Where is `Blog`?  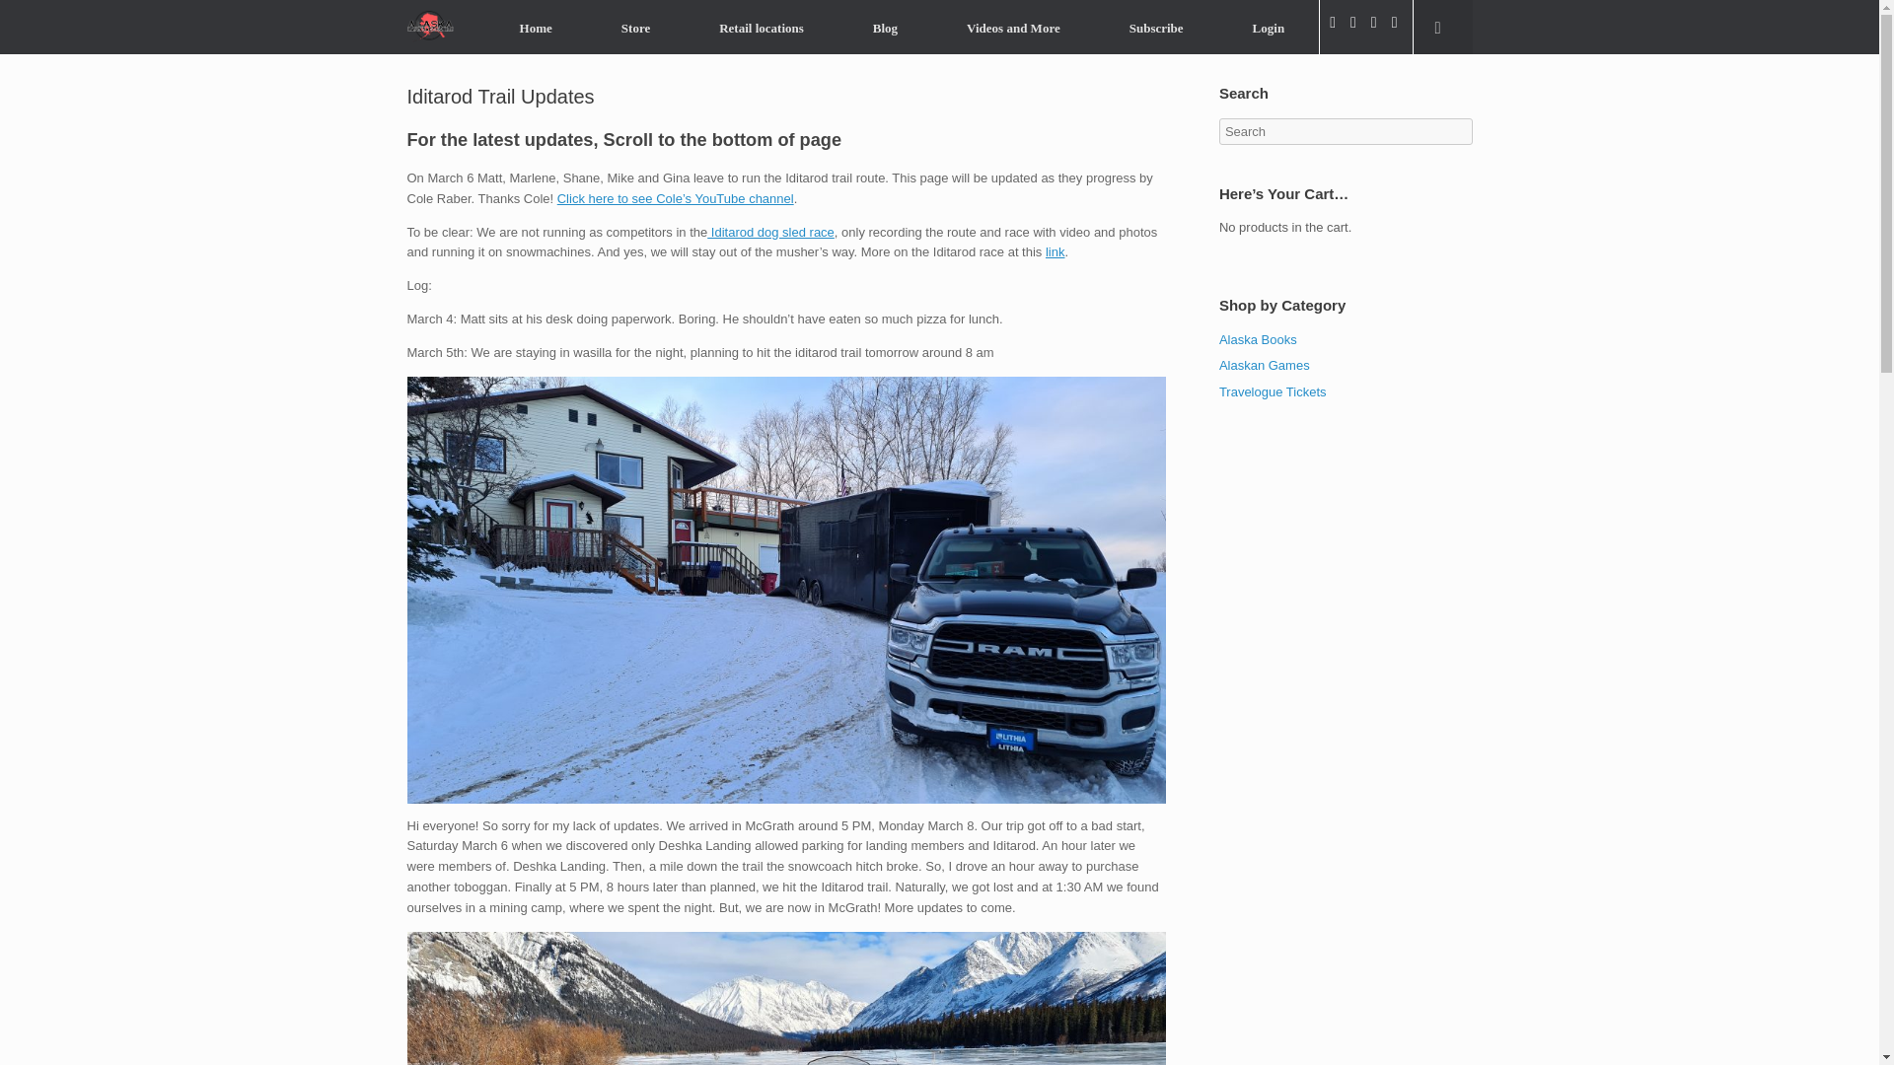 Blog is located at coordinates (885, 28).